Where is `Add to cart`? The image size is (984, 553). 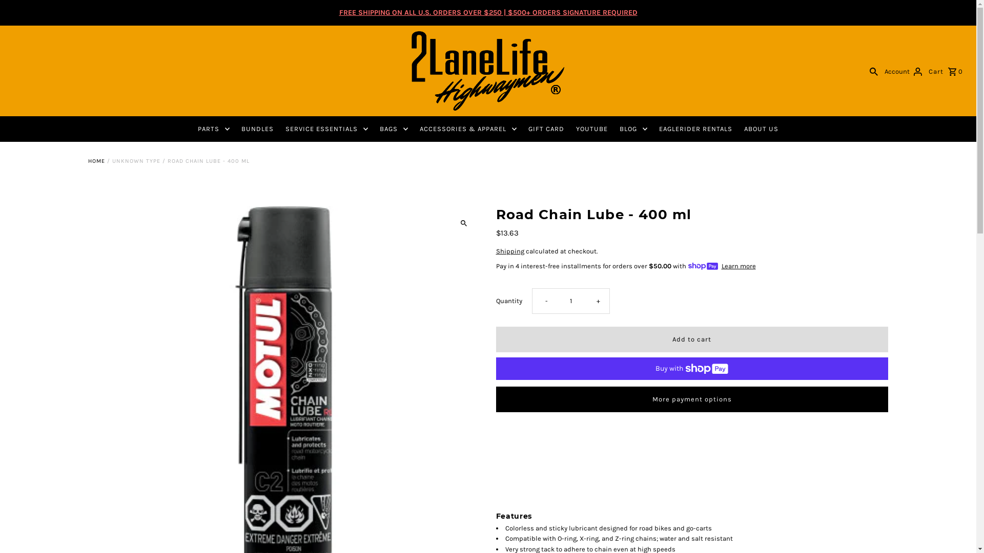
Add to cart is located at coordinates (692, 339).